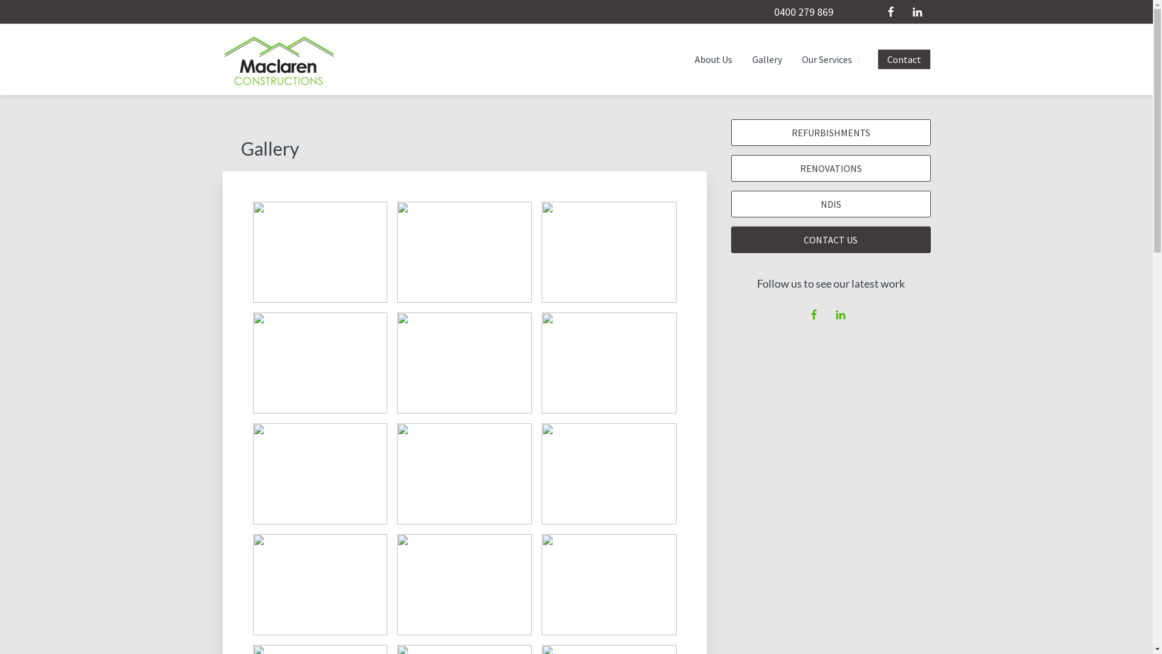 This screenshot has height=654, width=1162. Describe the element at coordinates (832, 59) in the screenshot. I see `Our Services` at that location.